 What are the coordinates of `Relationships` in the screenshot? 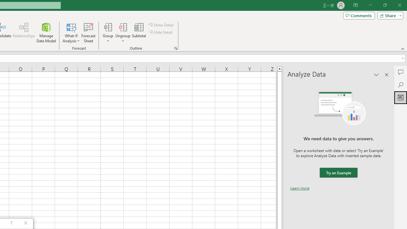 It's located at (24, 32).